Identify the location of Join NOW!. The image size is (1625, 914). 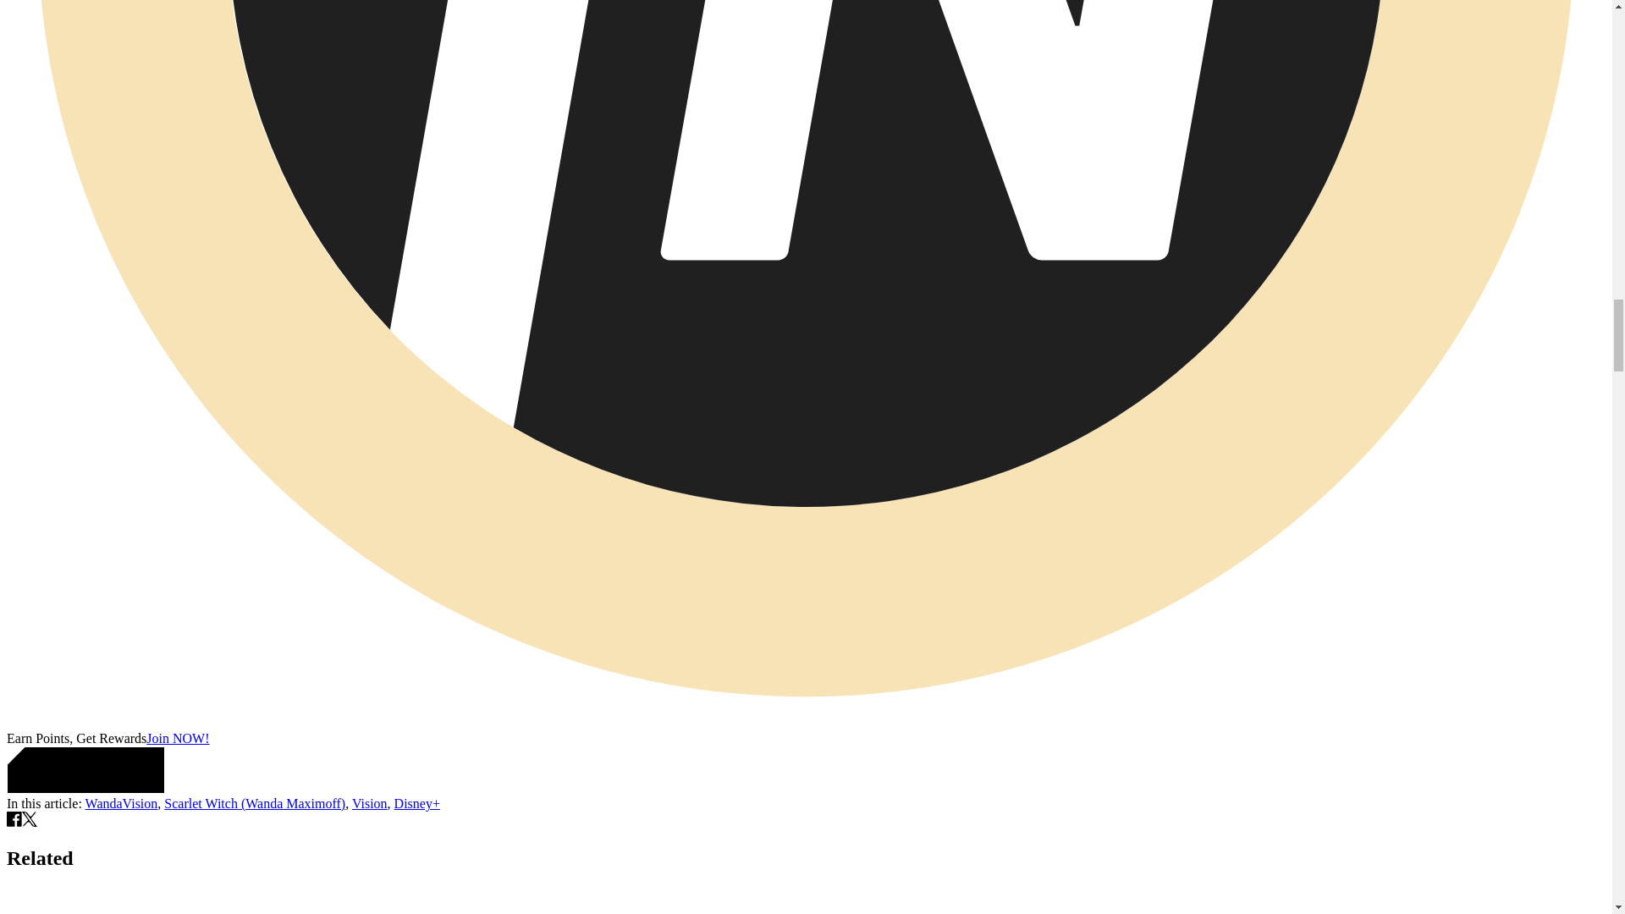
(178, 738).